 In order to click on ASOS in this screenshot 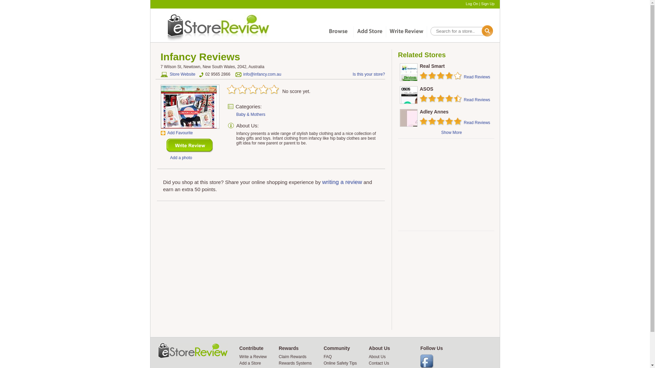, I will do `click(426, 89)`.